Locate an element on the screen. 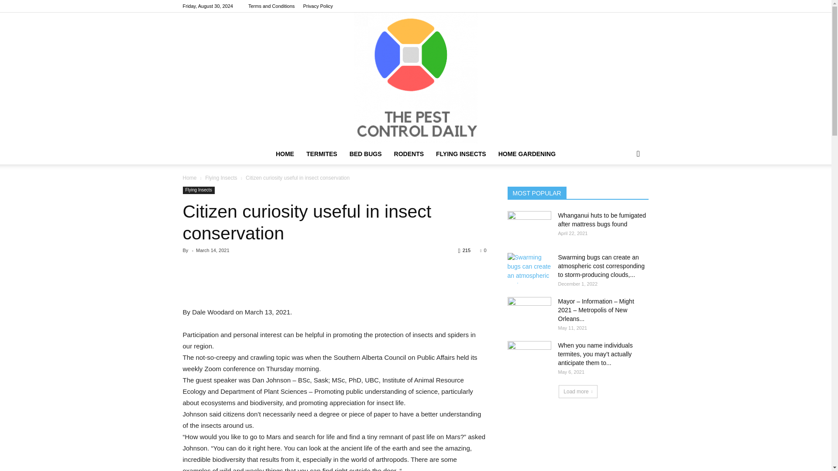  0 is located at coordinates (483, 250).